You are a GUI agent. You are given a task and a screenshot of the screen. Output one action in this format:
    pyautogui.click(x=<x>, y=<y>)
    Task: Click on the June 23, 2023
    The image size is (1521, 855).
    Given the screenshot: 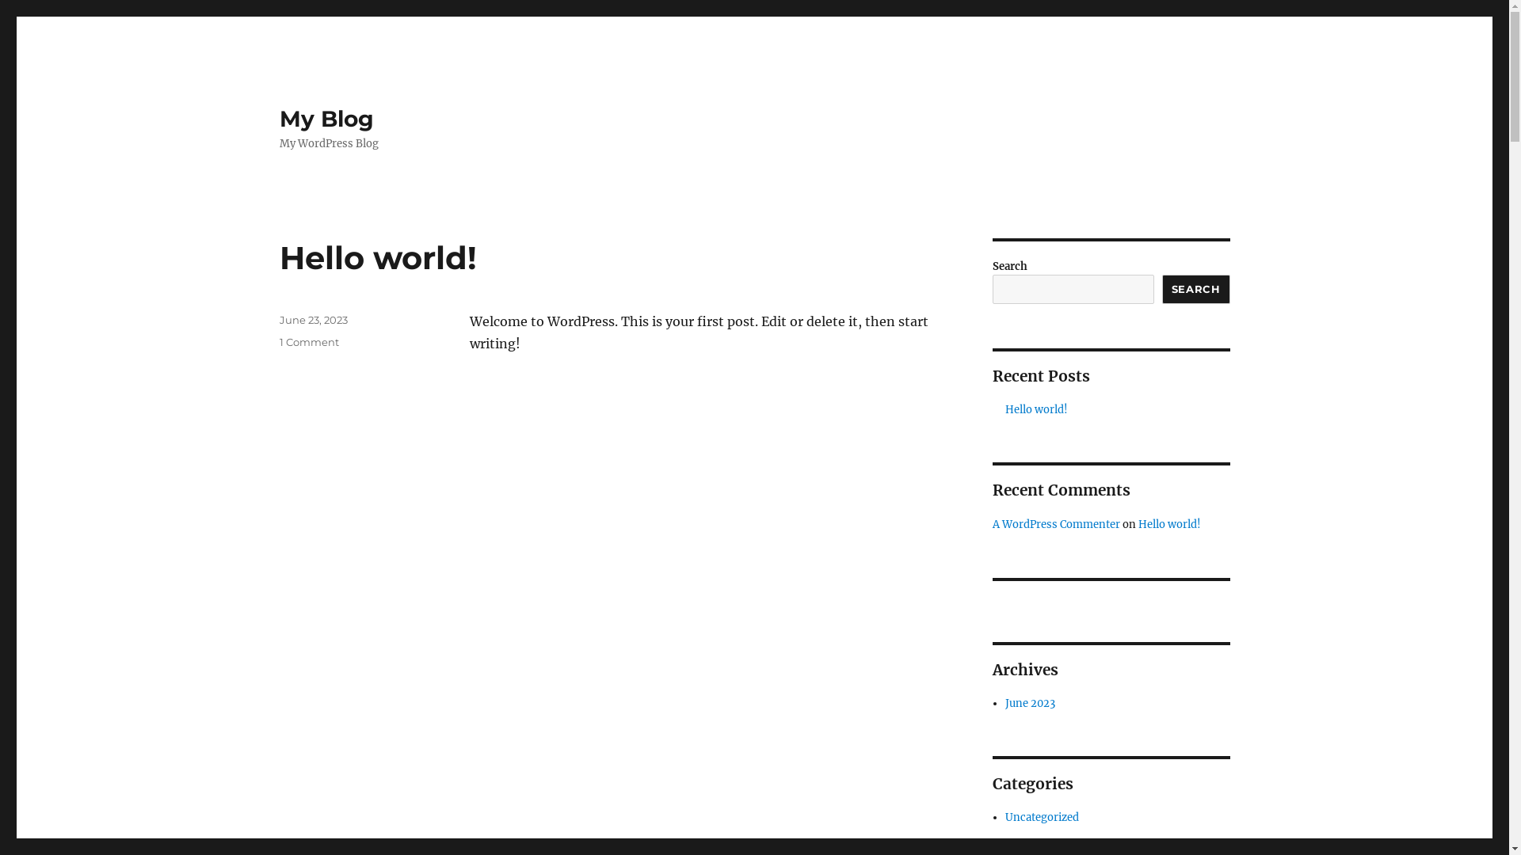 What is the action you would take?
    pyautogui.click(x=313, y=320)
    